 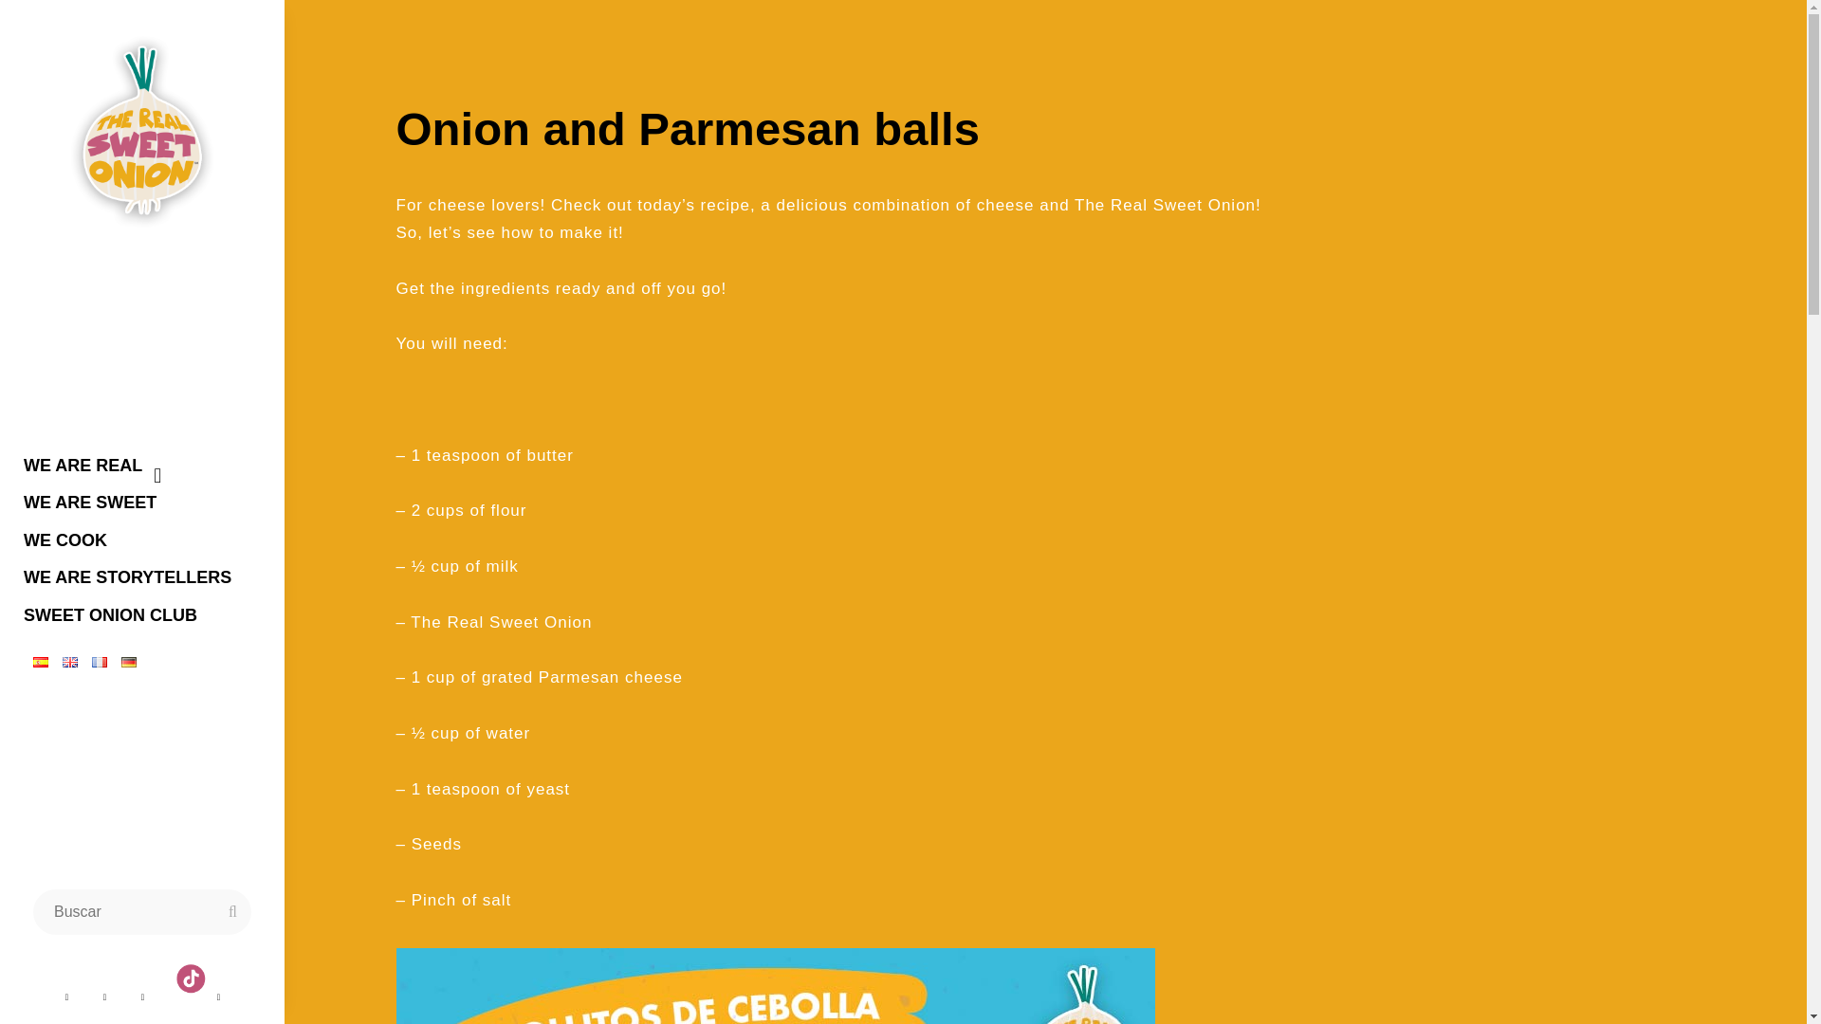 What do you see at coordinates (146, 273) in the screenshot?
I see `THE REAL SWEET ONION` at bounding box center [146, 273].